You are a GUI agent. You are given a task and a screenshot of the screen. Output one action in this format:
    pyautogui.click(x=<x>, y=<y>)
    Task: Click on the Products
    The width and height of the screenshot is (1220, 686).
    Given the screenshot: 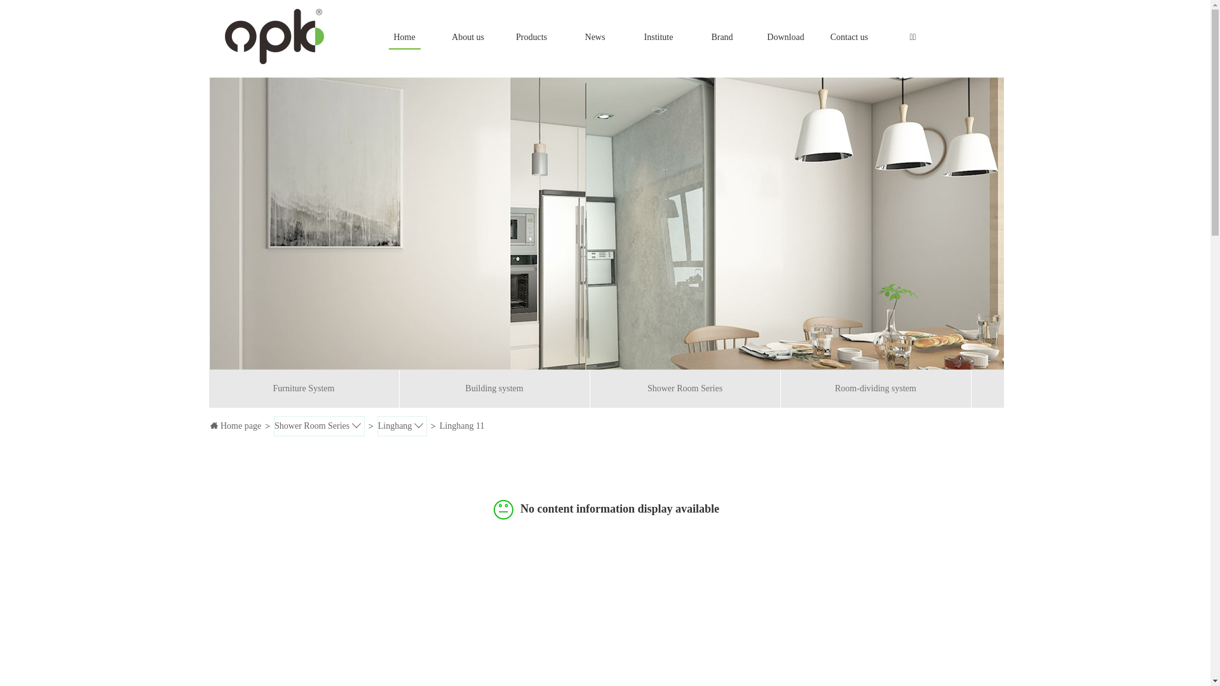 What is the action you would take?
    pyautogui.click(x=531, y=37)
    